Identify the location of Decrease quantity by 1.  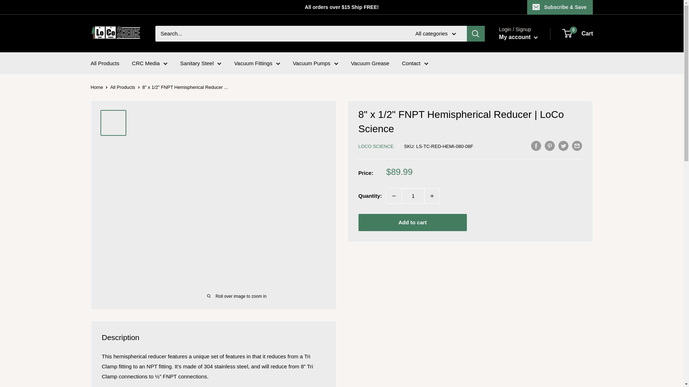
(394, 196).